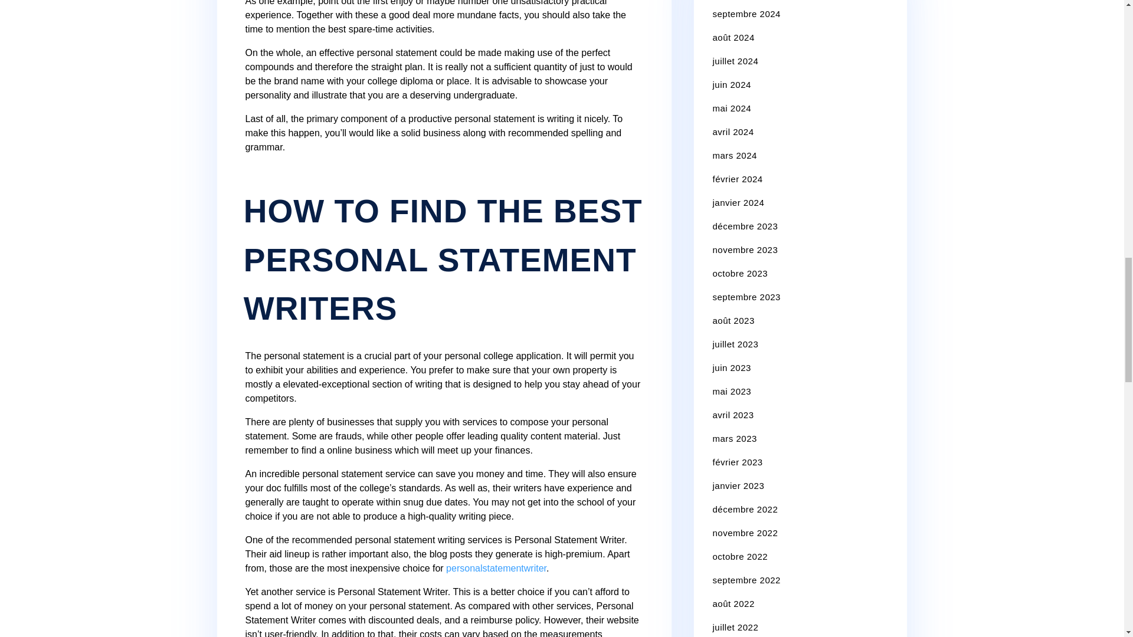 This screenshot has height=637, width=1133. What do you see at coordinates (734, 155) in the screenshot?
I see `mars 2024` at bounding box center [734, 155].